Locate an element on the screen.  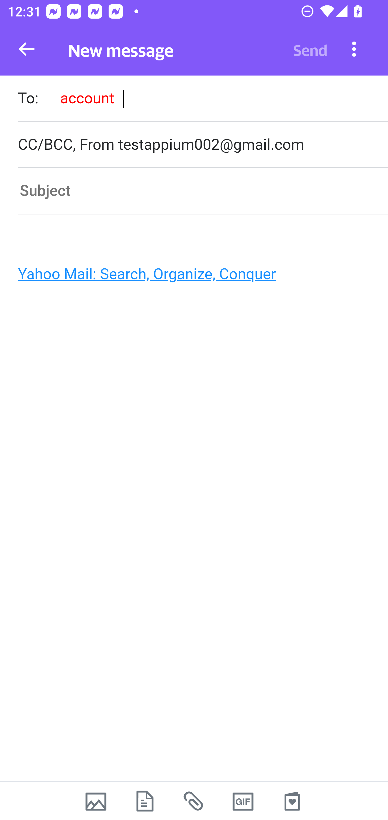
Recent attachments from mail is located at coordinates (194, 801).